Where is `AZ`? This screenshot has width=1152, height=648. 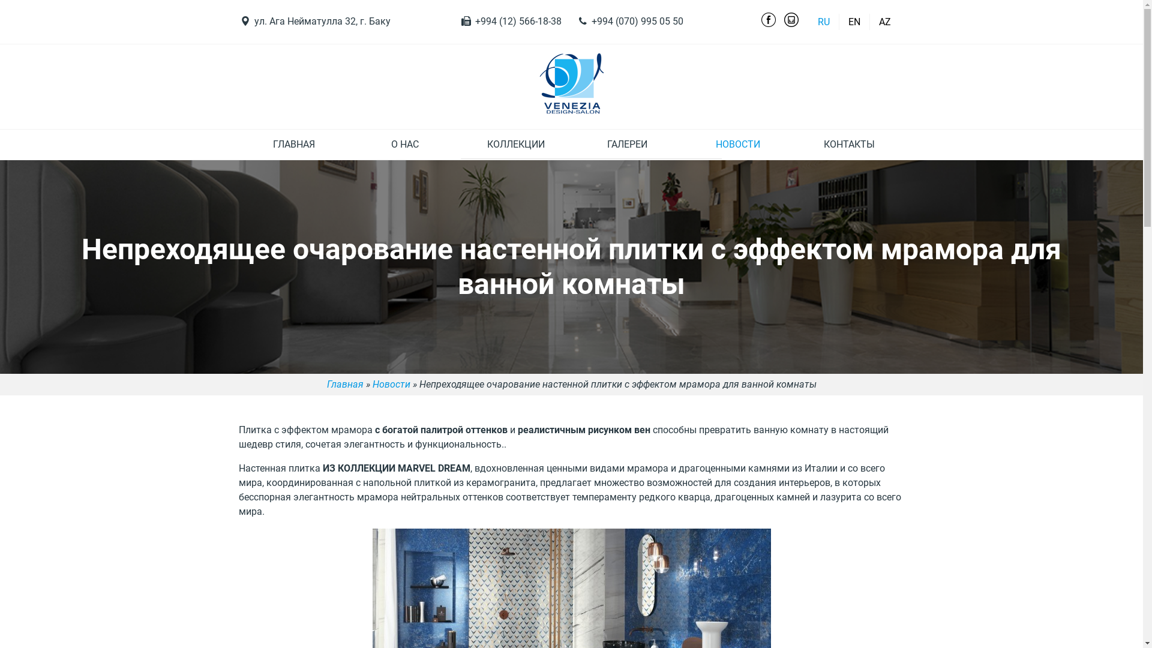 AZ is located at coordinates (884, 22).